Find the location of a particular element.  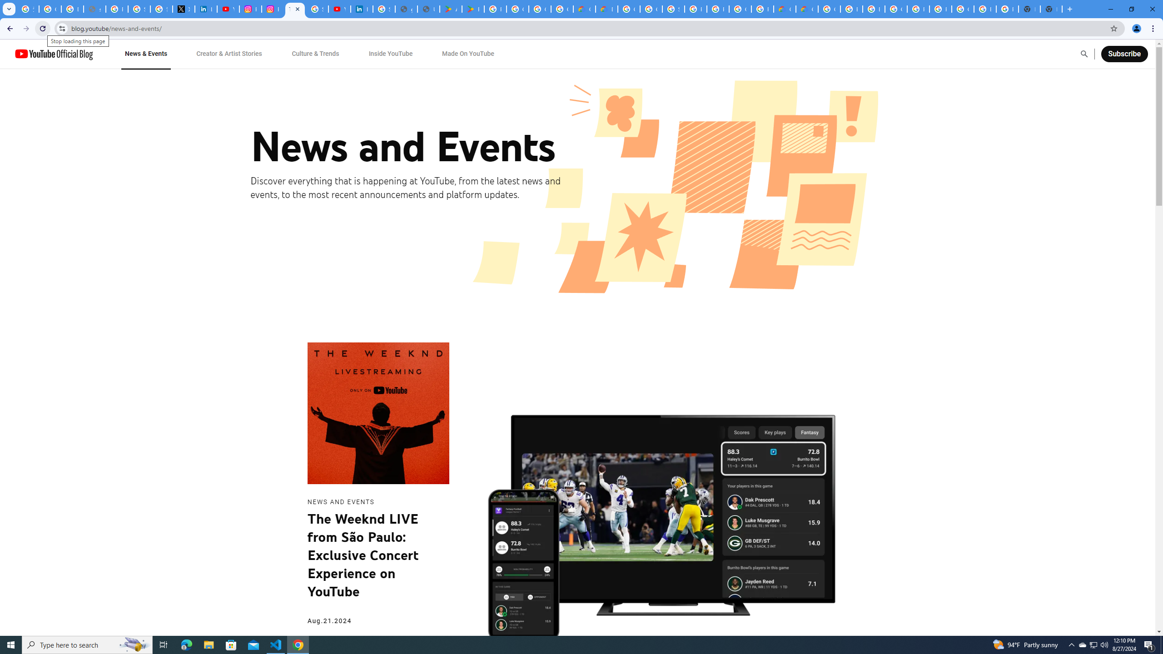

Customer Care | Google Cloud is located at coordinates (785, 9).